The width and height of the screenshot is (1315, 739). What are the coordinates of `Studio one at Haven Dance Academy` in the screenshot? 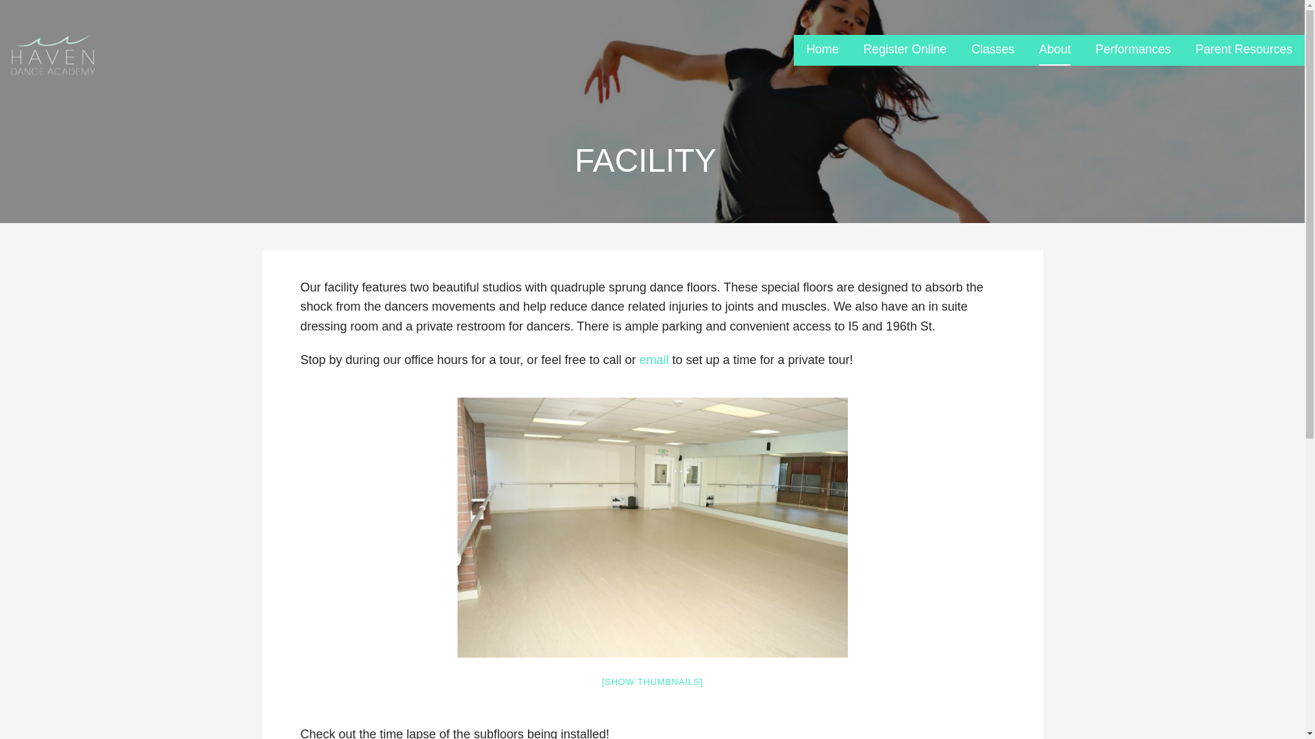 It's located at (652, 528).